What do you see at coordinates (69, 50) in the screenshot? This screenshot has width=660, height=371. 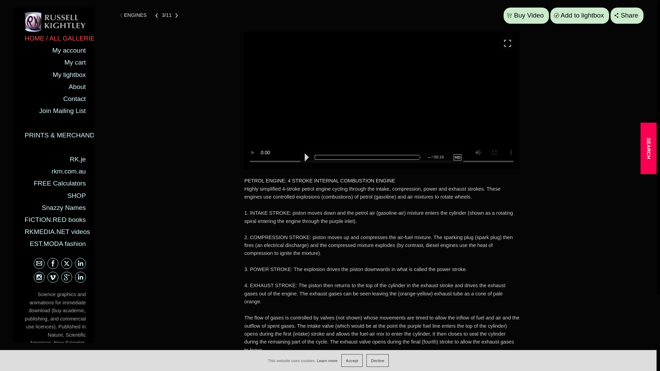 I see `My account` at bounding box center [69, 50].